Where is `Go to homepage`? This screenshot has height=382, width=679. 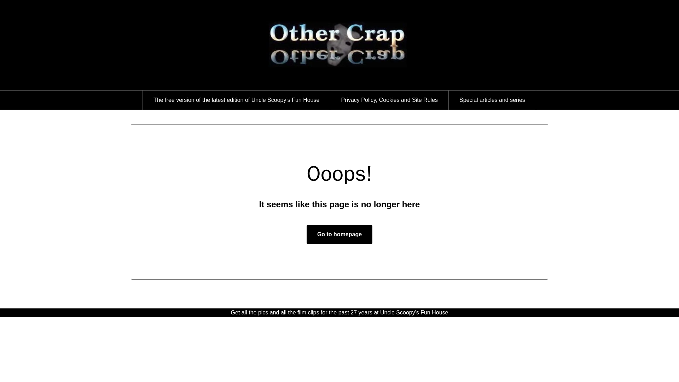 Go to homepage is located at coordinates (339, 235).